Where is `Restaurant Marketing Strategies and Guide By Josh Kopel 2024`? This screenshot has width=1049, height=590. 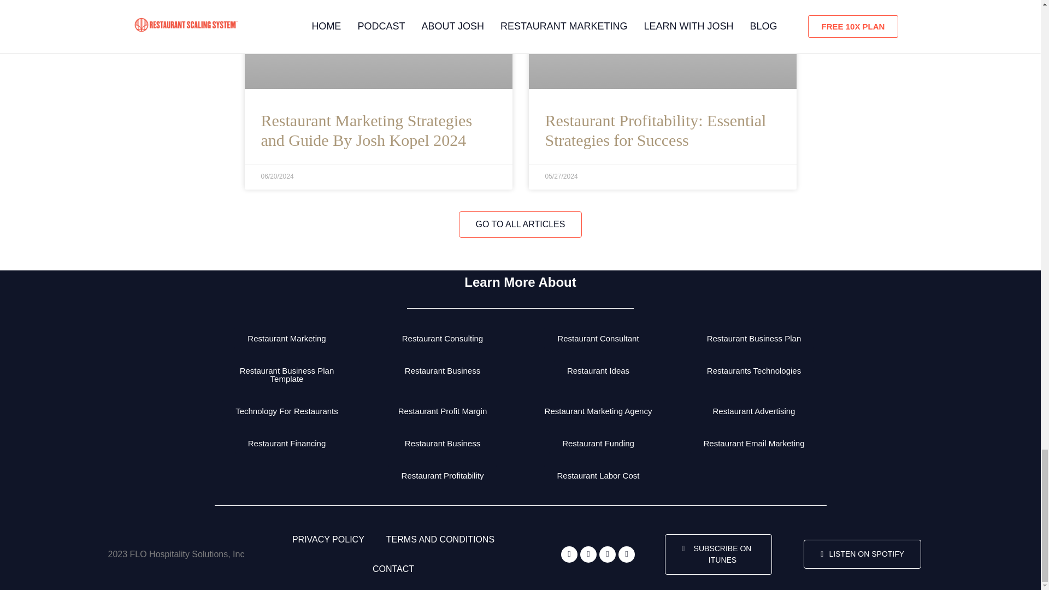 Restaurant Marketing Strategies and Guide By Josh Kopel 2024 is located at coordinates (367, 130).